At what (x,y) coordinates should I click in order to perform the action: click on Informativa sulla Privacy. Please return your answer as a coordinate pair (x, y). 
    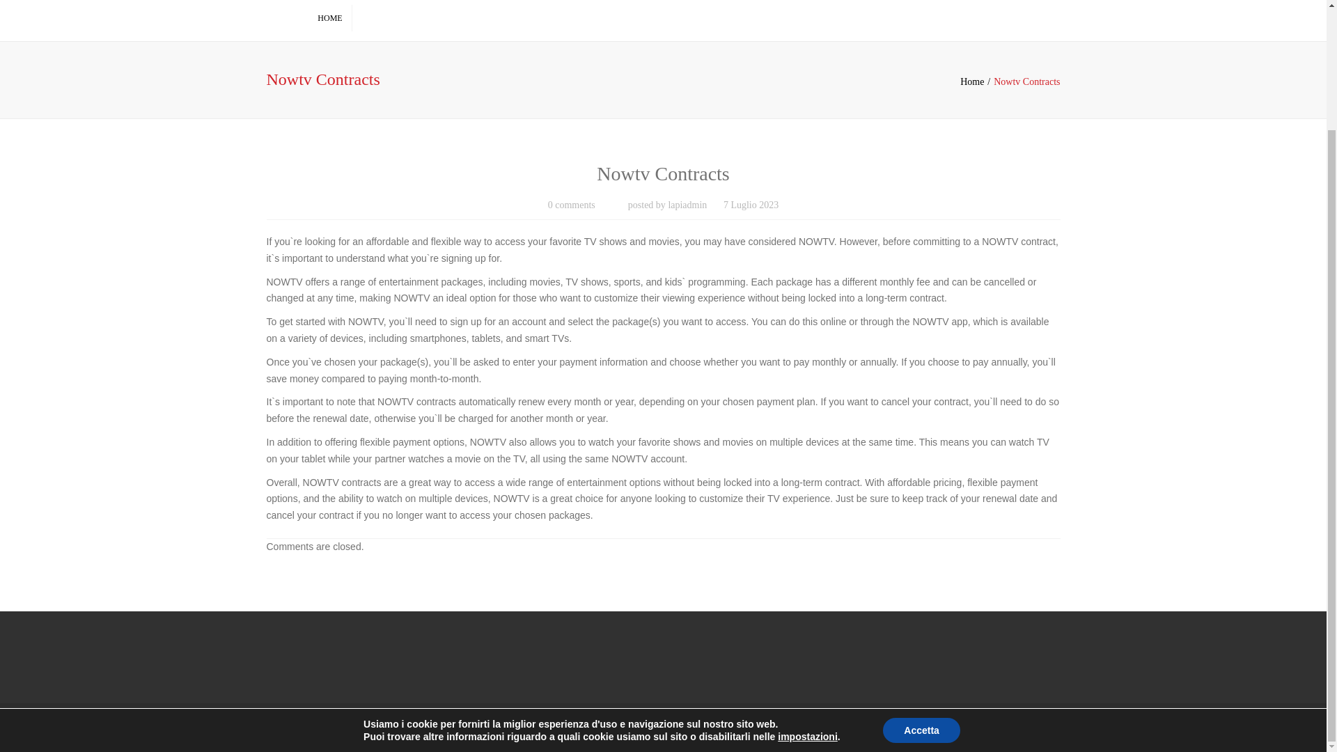
    Looking at the image, I should click on (870, 727).